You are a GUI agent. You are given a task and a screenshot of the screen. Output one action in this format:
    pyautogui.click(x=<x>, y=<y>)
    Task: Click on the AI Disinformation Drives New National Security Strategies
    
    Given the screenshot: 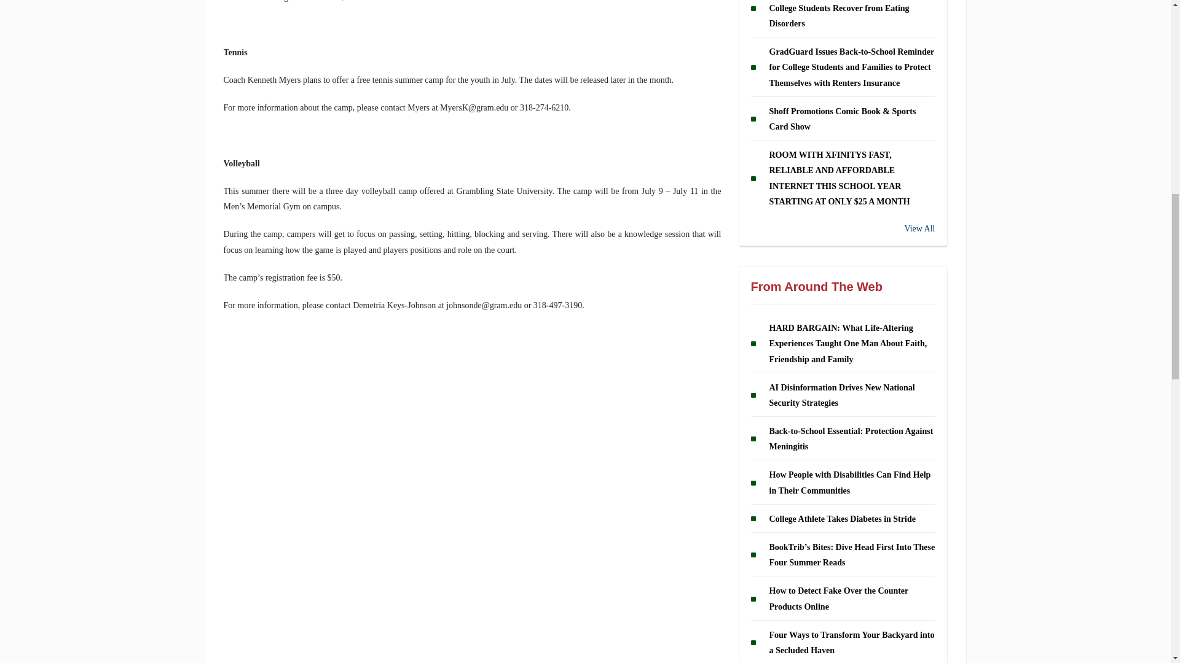 What is the action you would take?
    pyautogui.click(x=842, y=395)
    